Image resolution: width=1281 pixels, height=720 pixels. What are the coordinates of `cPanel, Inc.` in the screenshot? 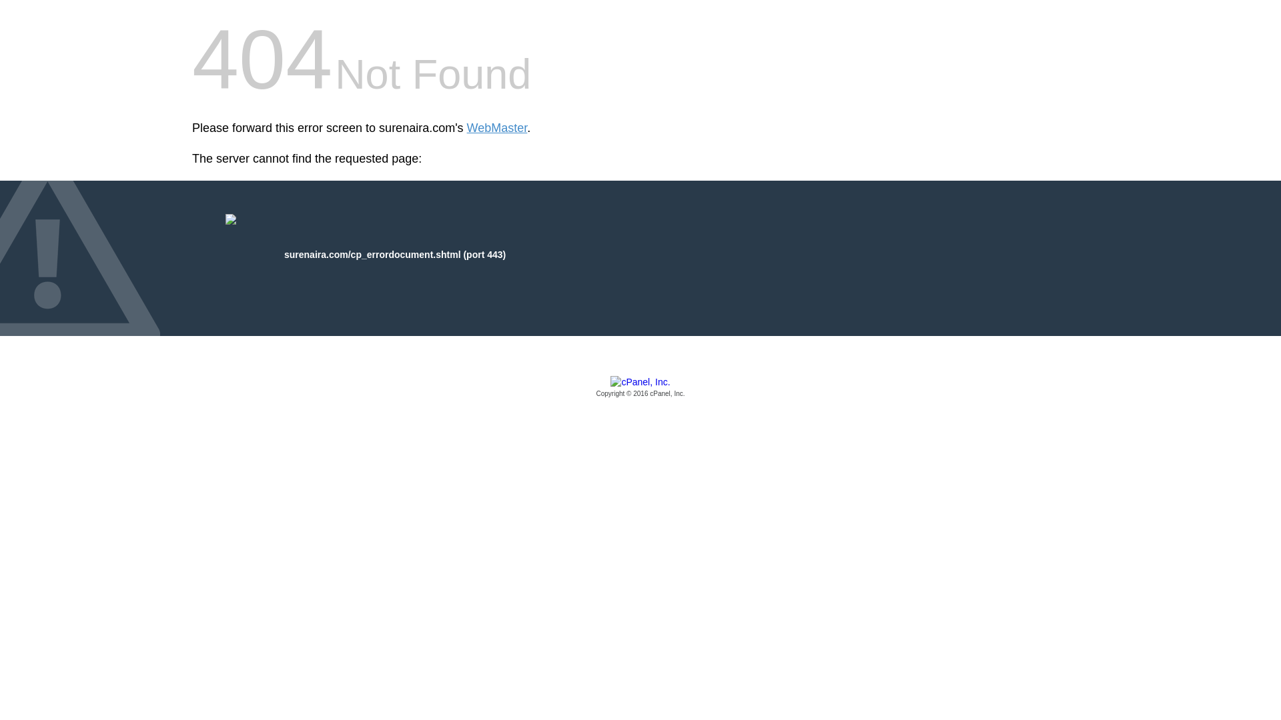 It's located at (640, 387).